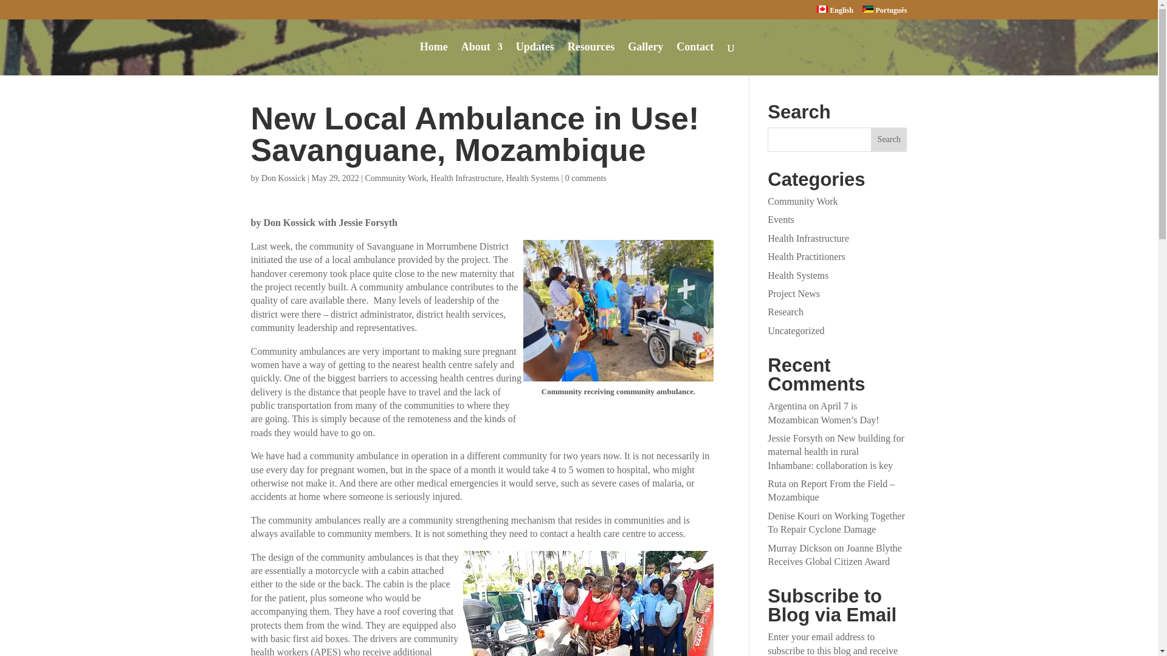  Describe the element at coordinates (796, 330) in the screenshot. I see `Uncategorized` at that location.